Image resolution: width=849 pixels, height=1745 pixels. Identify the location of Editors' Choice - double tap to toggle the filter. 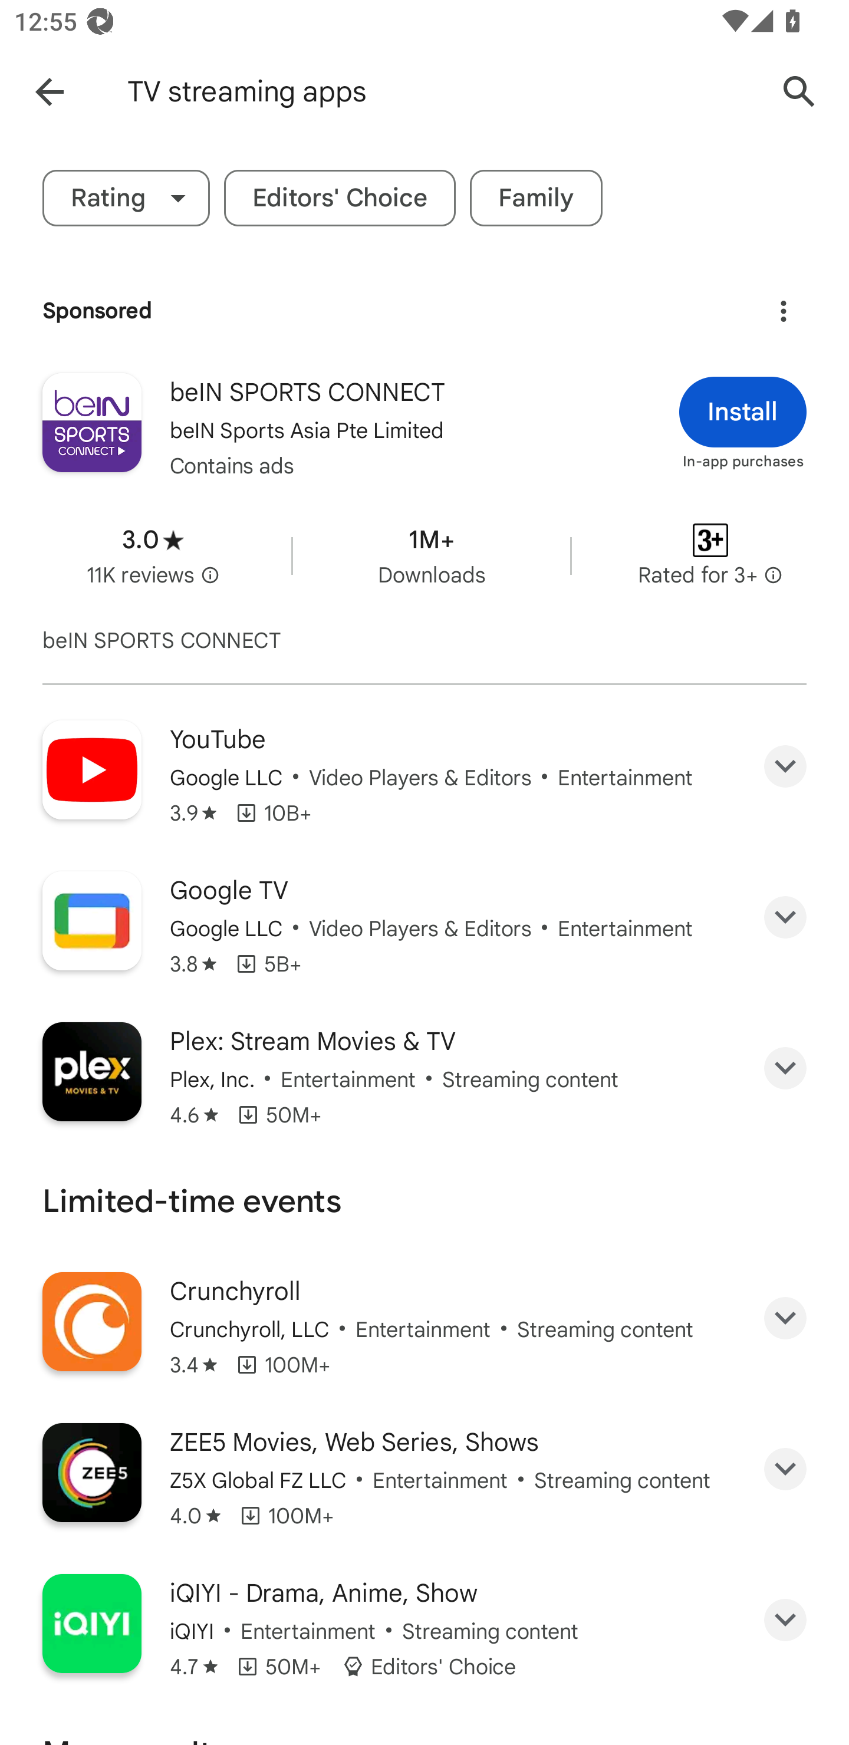
(340, 198).